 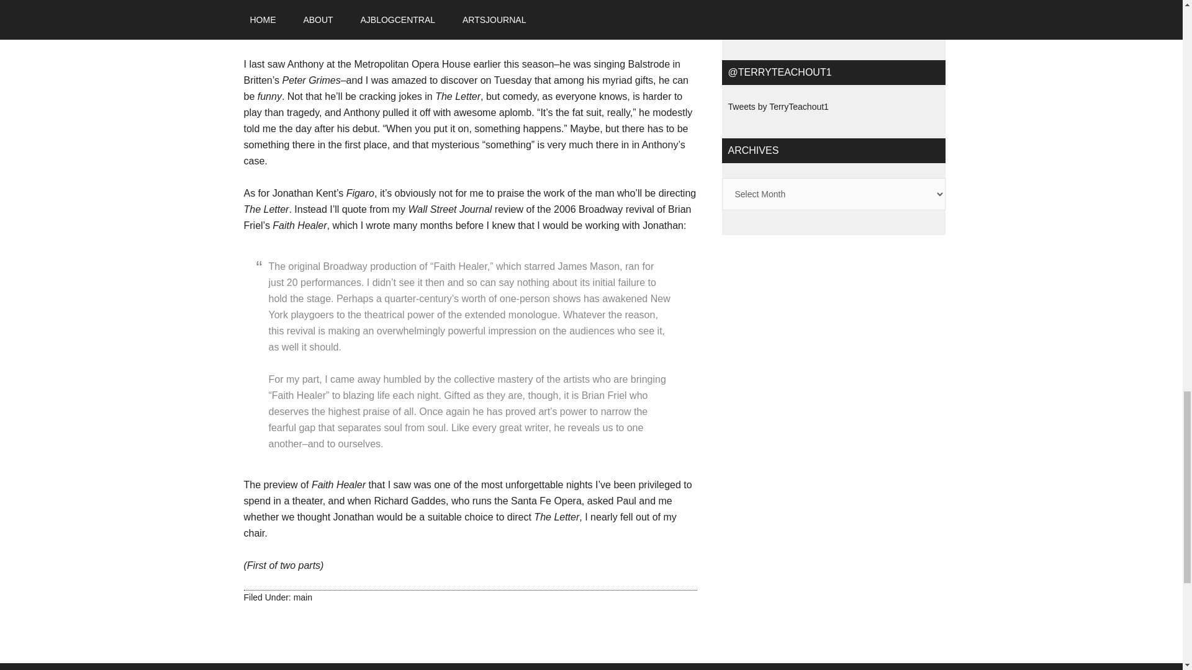 I want to click on main, so click(x=303, y=597).